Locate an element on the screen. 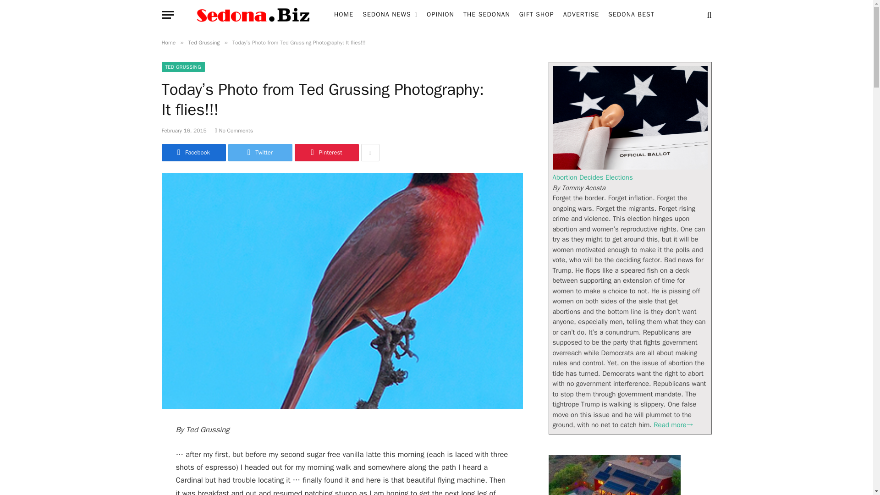  GIFT SHOP is located at coordinates (537, 15).